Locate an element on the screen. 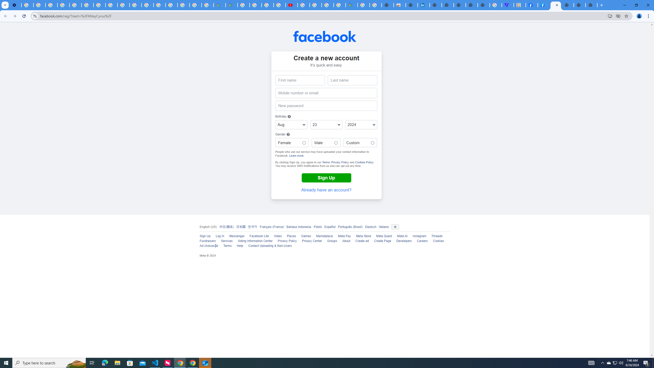 This screenshot has width=654, height=368. MILEY CYRUS. is located at coordinates (519, 5).